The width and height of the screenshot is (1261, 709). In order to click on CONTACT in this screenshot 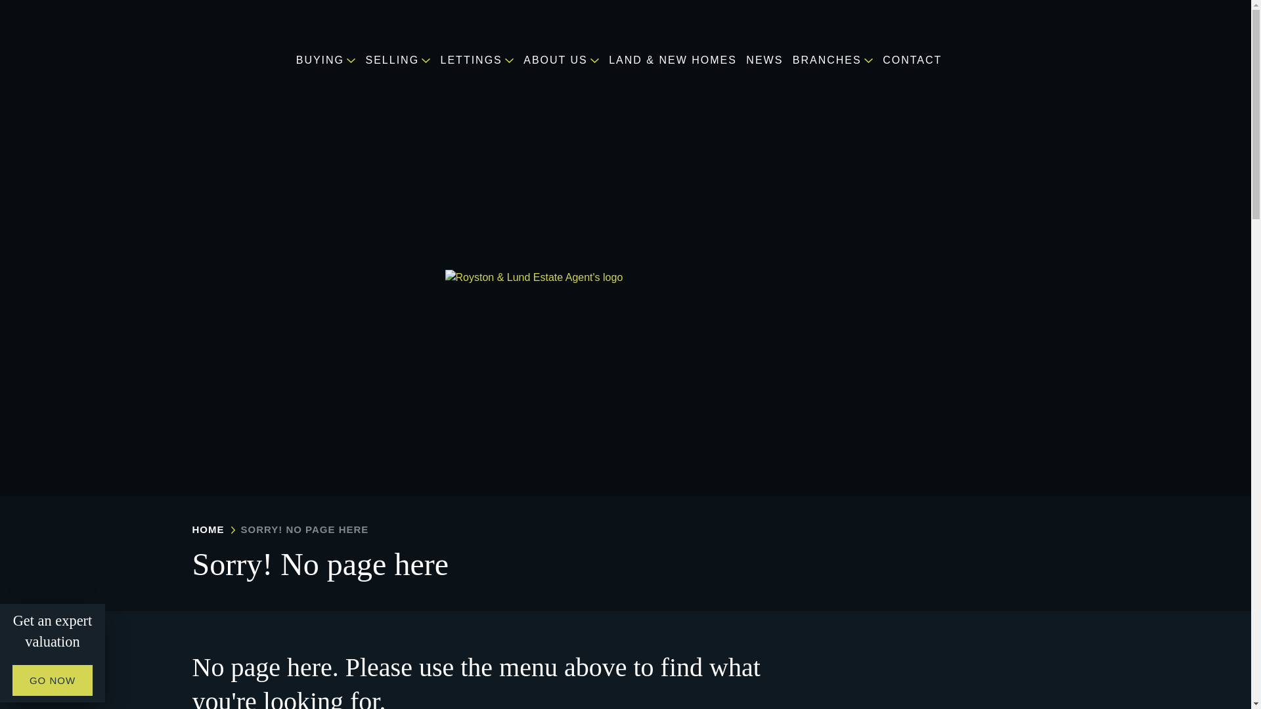, I will do `click(918, 60)`.